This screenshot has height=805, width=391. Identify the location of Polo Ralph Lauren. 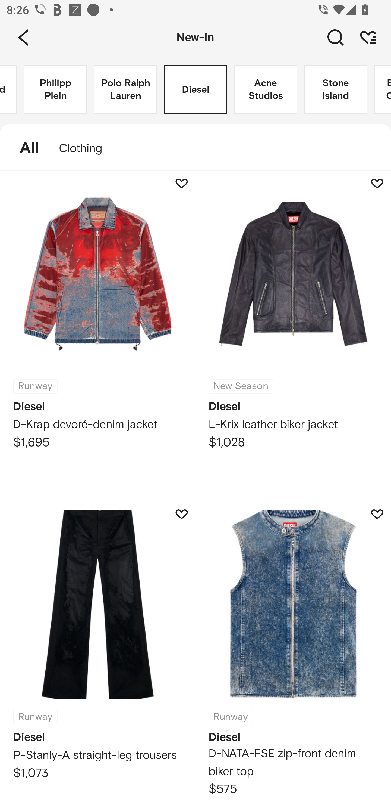
(125, 90).